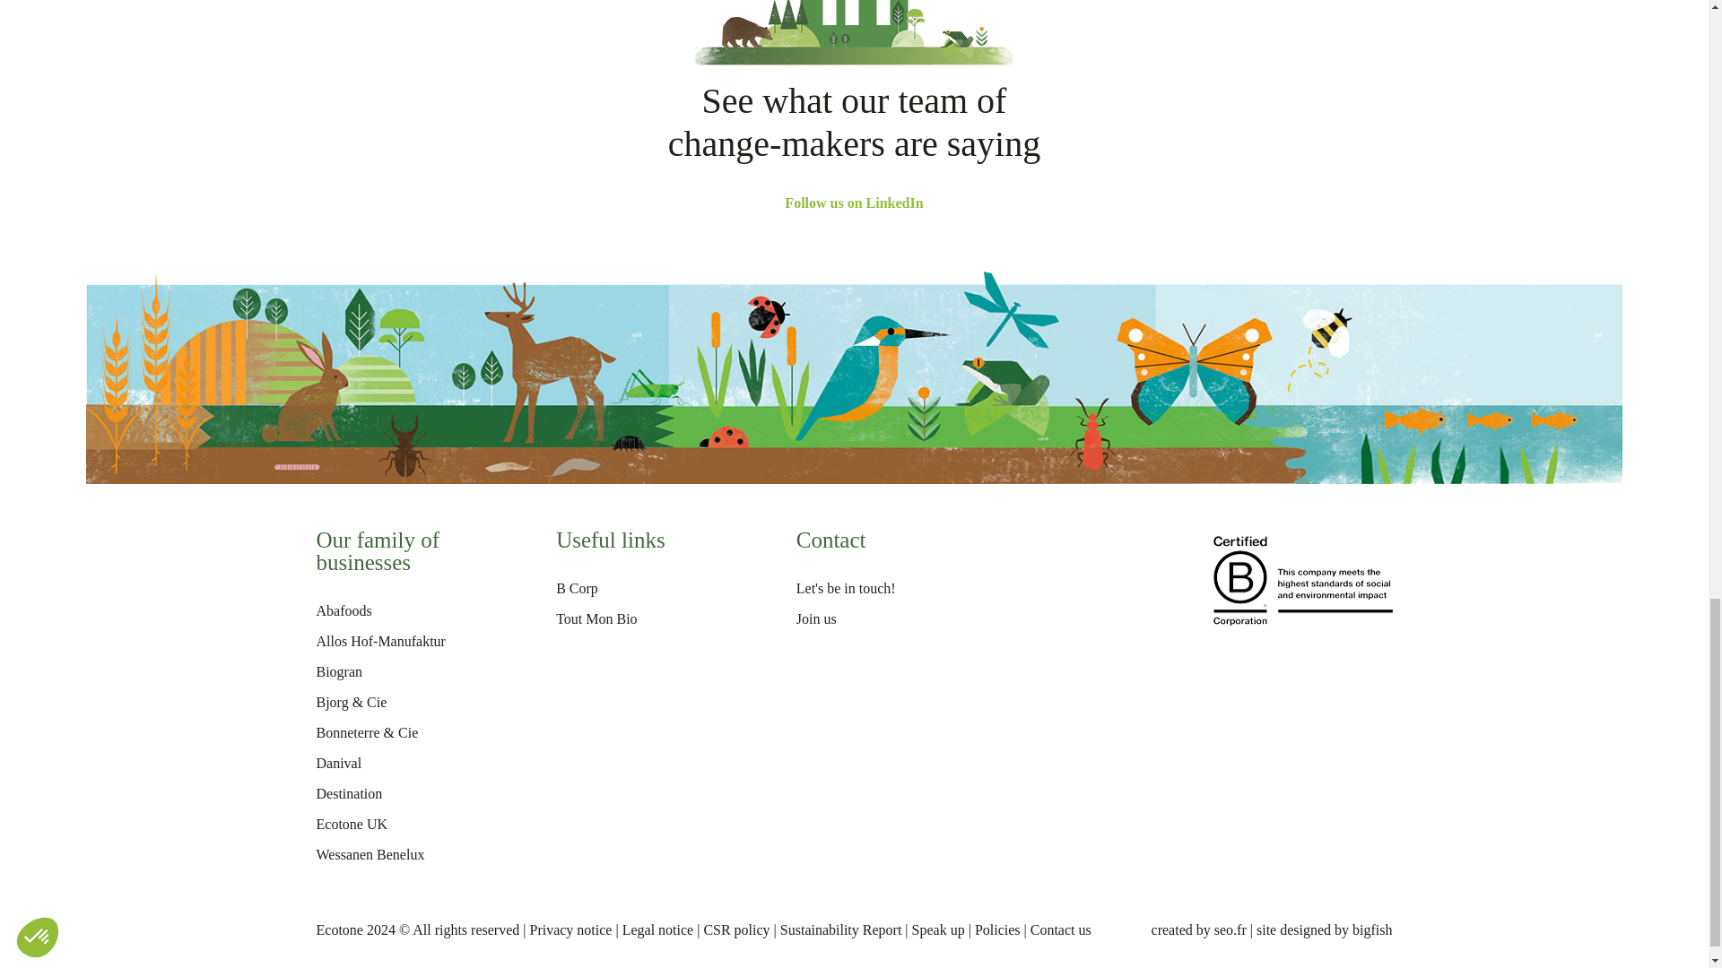 The height and width of the screenshot is (968, 1722). Describe the element at coordinates (338, 763) in the screenshot. I see `Danival` at that location.